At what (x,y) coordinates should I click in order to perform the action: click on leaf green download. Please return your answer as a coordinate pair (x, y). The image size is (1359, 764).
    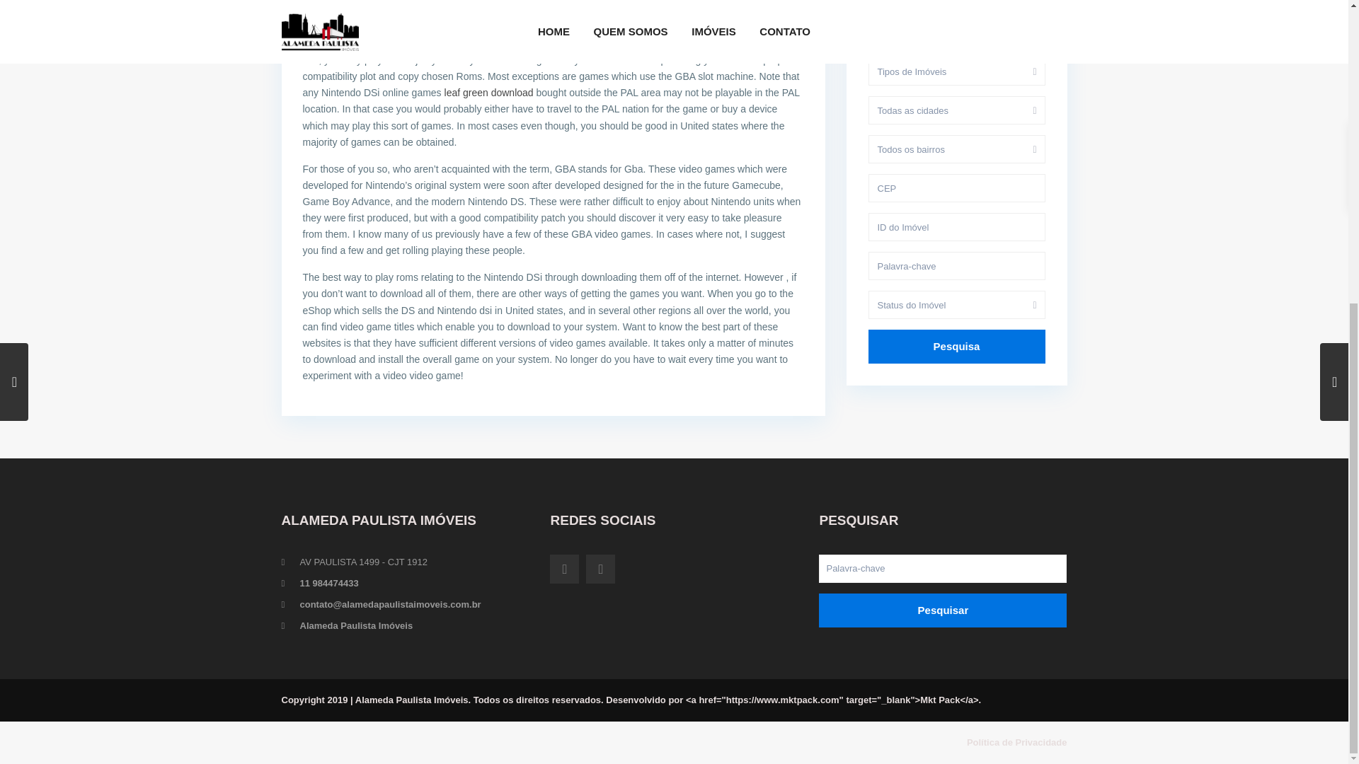
    Looking at the image, I should click on (488, 93).